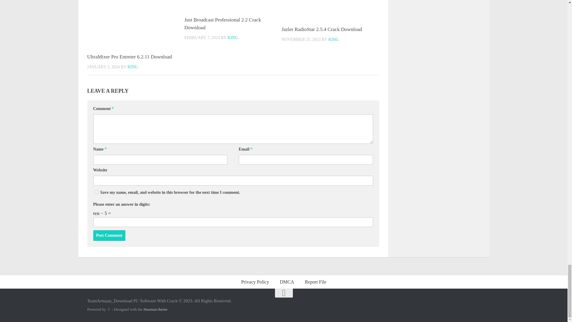 Image resolution: width=572 pixels, height=322 pixels. What do you see at coordinates (109, 236) in the screenshot?
I see `Post Comment` at bounding box center [109, 236].